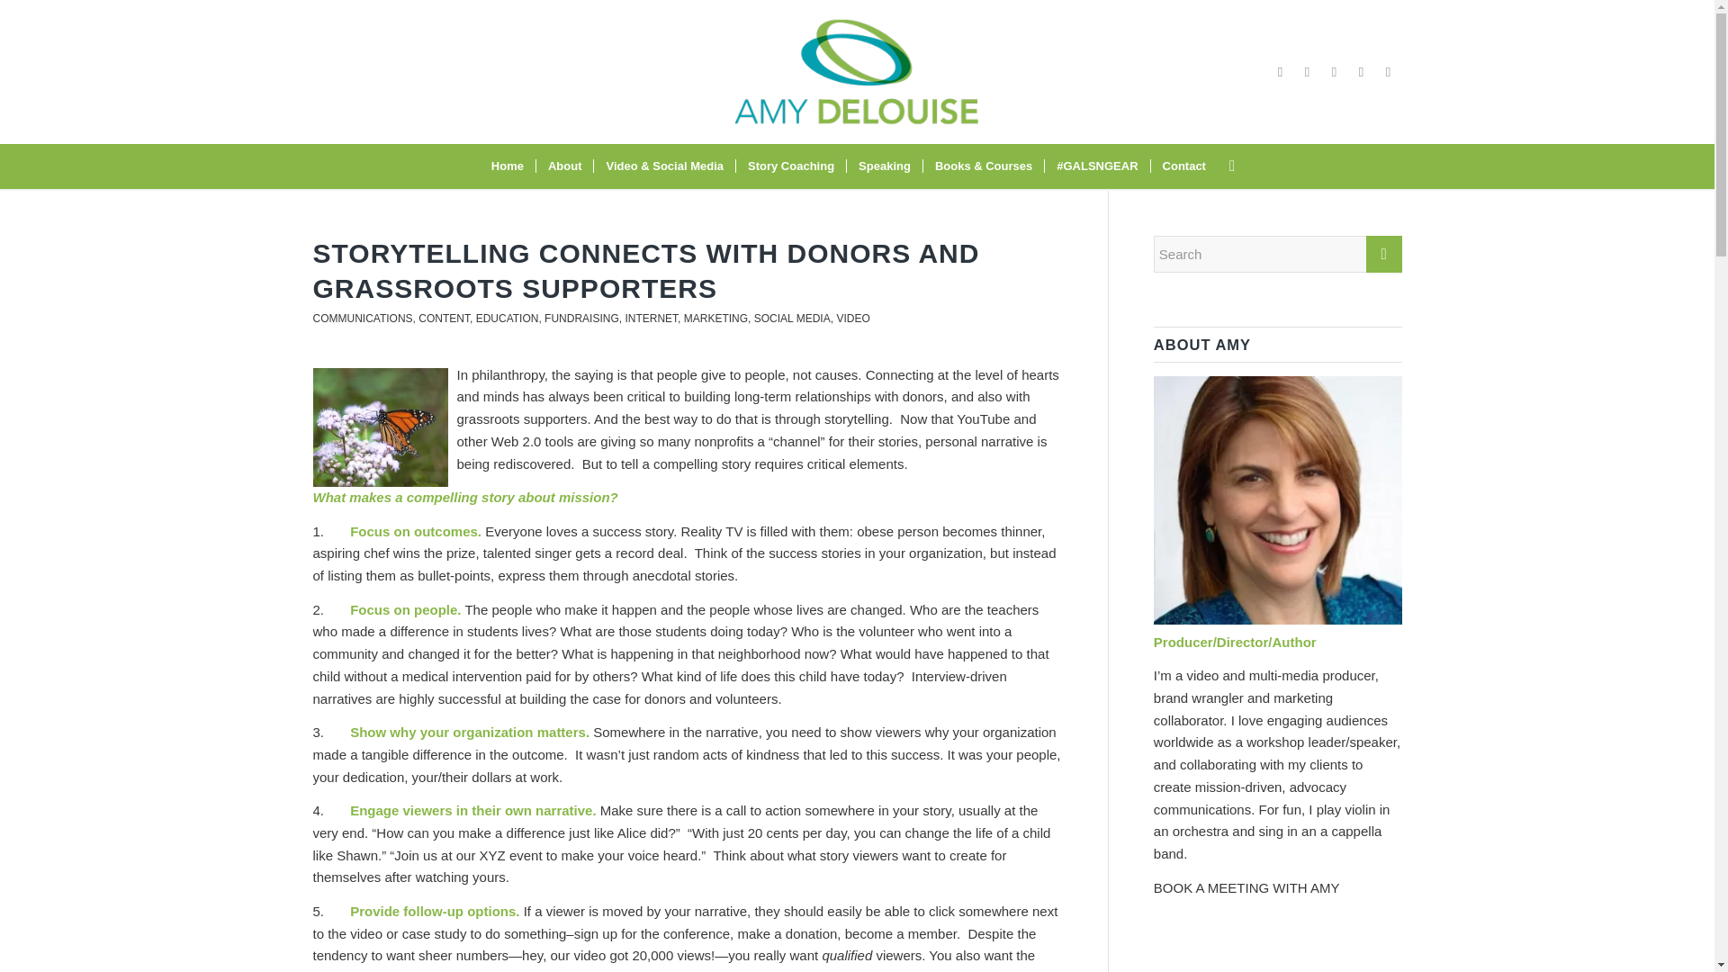  Describe the element at coordinates (508, 318) in the screenshot. I see `EDUCATION` at that location.